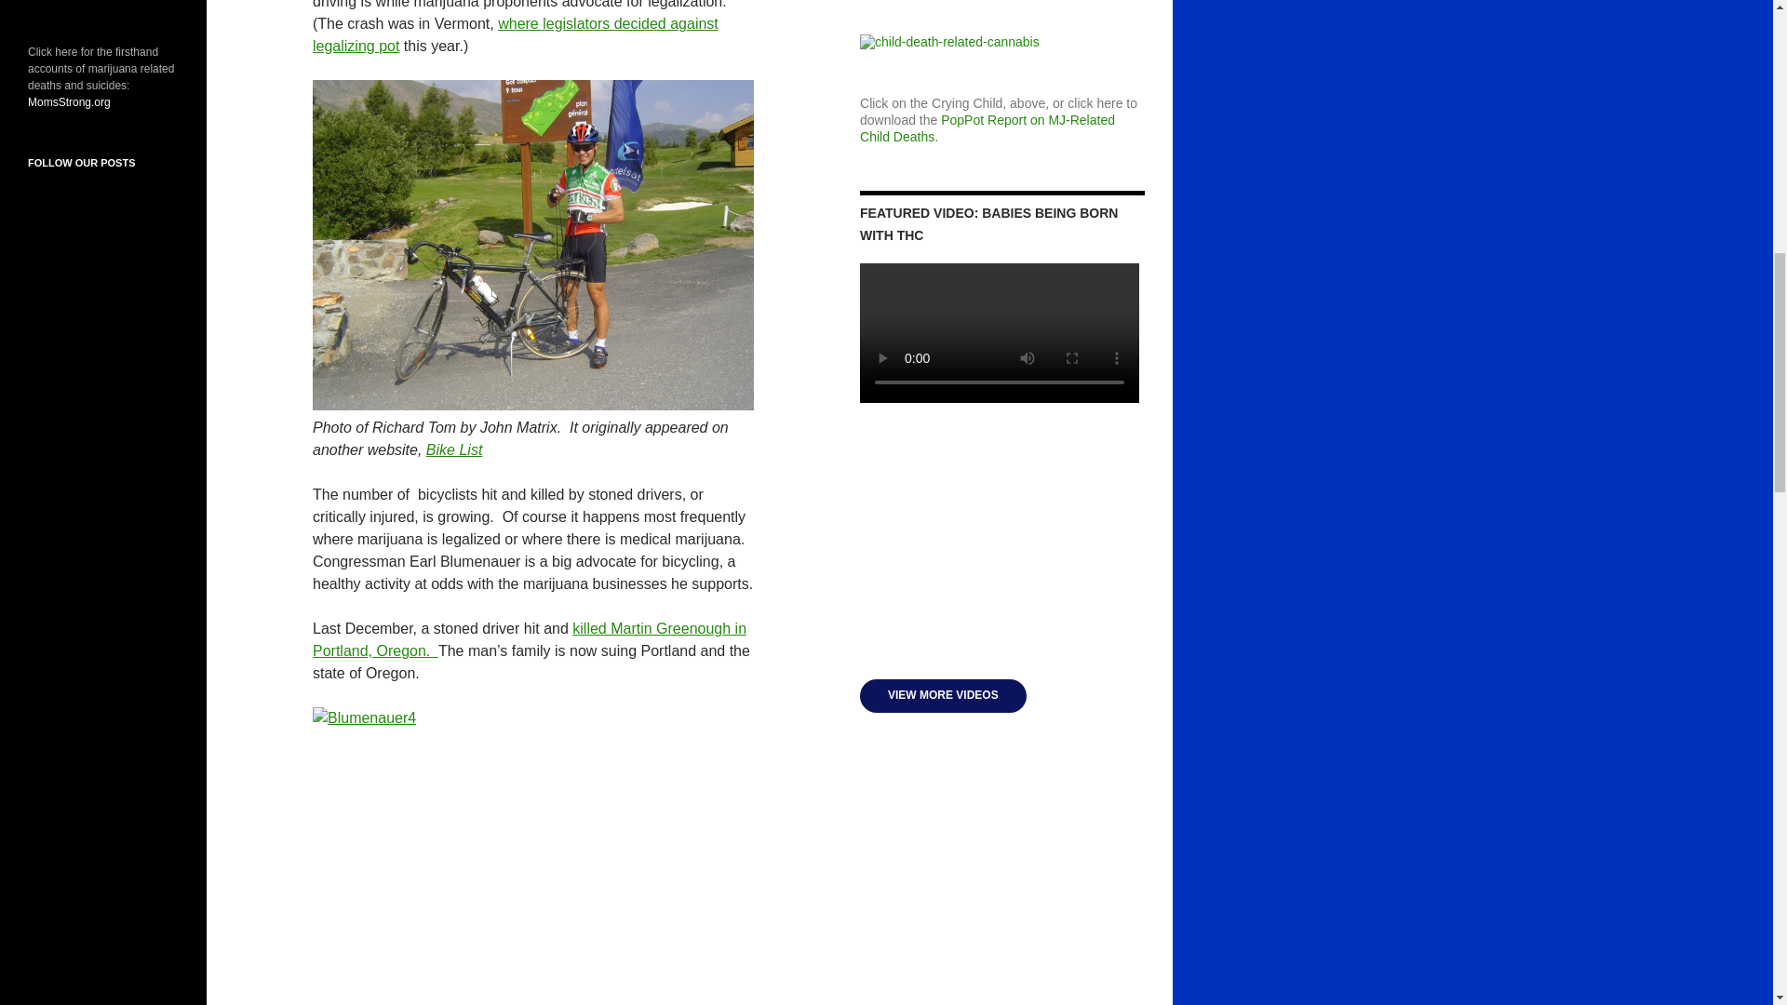  Describe the element at coordinates (454, 450) in the screenshot. I see `Bike List` at that location.